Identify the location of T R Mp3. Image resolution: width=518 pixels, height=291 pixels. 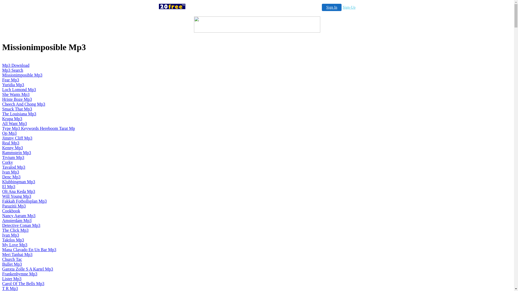
(10, 288).